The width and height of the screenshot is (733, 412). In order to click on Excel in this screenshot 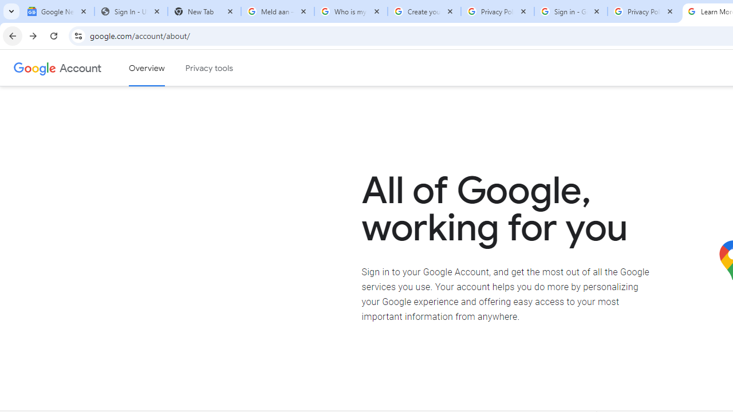, I will do `click(573, 229)`.